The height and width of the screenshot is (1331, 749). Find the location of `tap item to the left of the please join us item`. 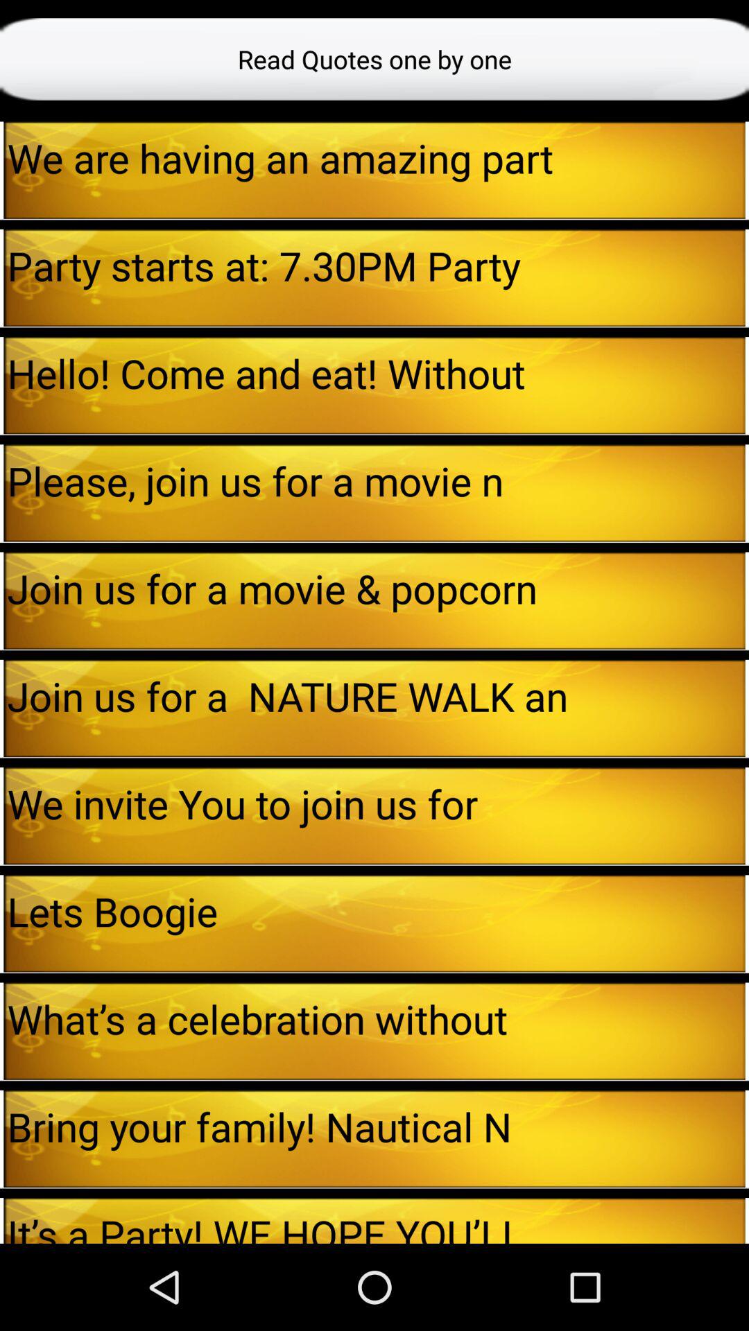

tap item to the left of the please join us item is located at coordinates (1, 493).